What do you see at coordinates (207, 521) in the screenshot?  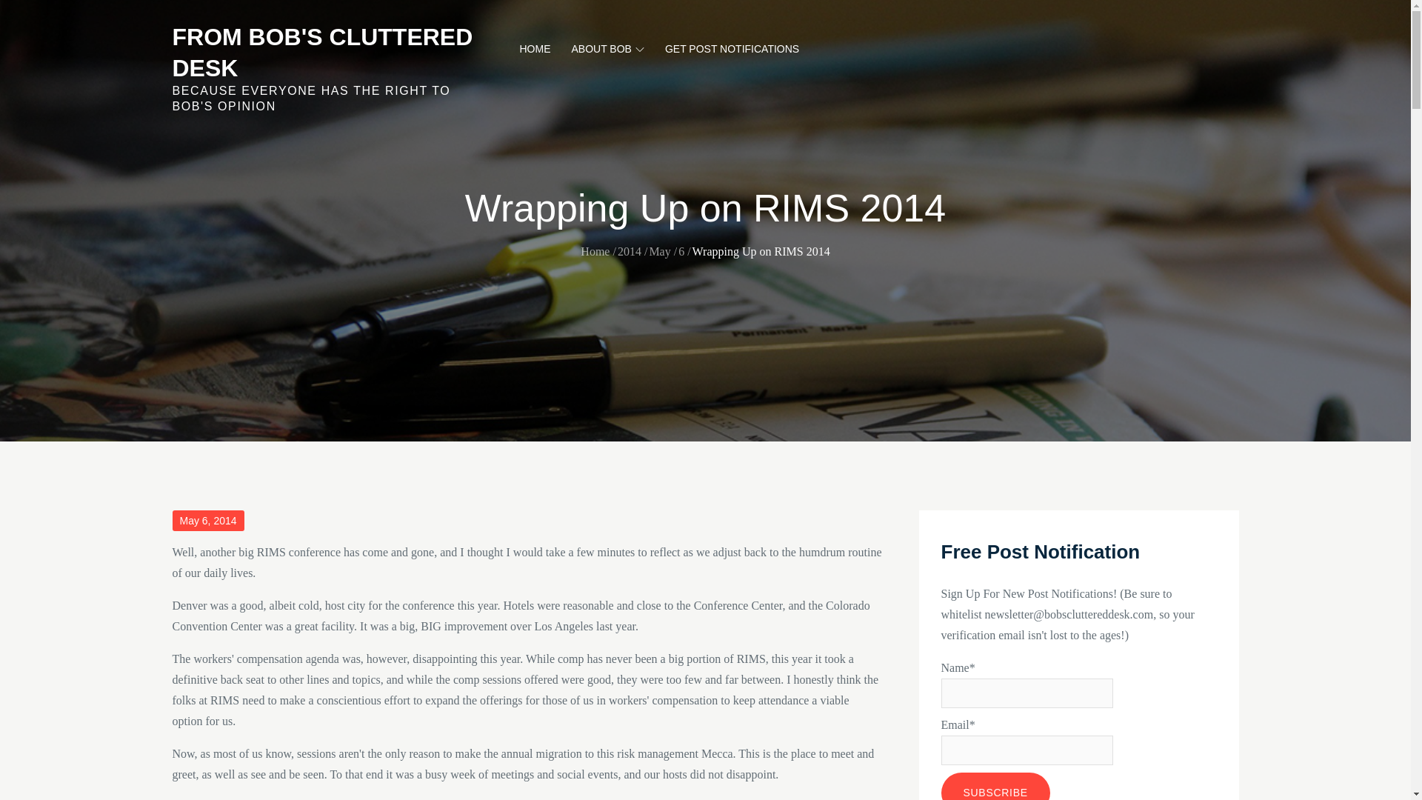 I see `May 6, 2014` at bounding box center [207, 521].